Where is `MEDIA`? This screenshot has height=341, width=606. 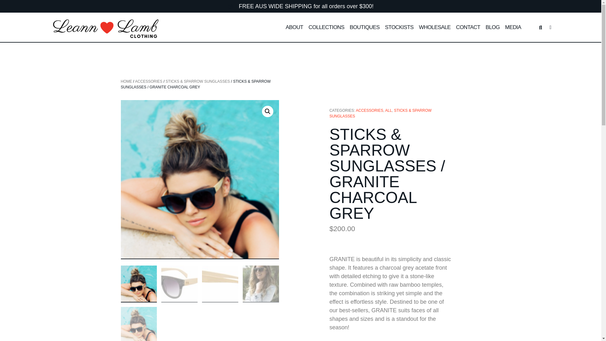 MEDIA is located at coordinates (513, 27).